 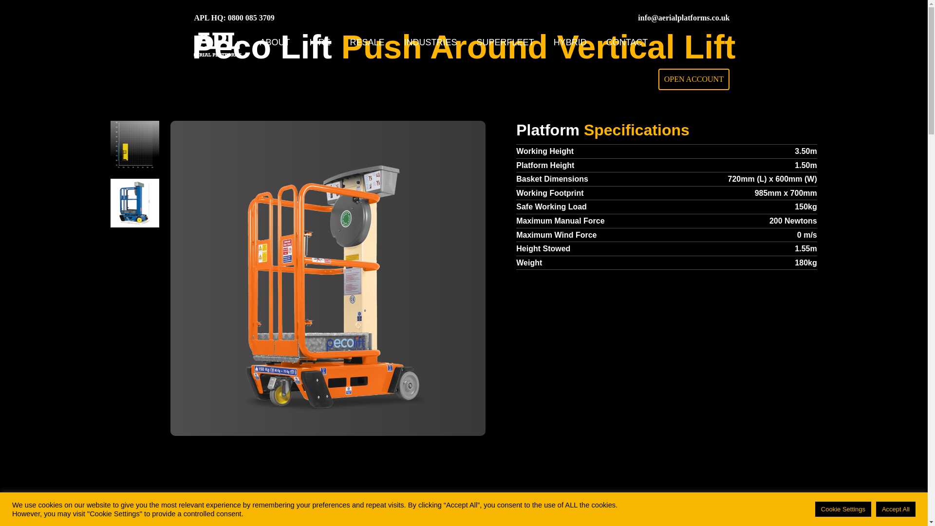 I want to click on 0800 085 3709, so click(x=251, y=18).